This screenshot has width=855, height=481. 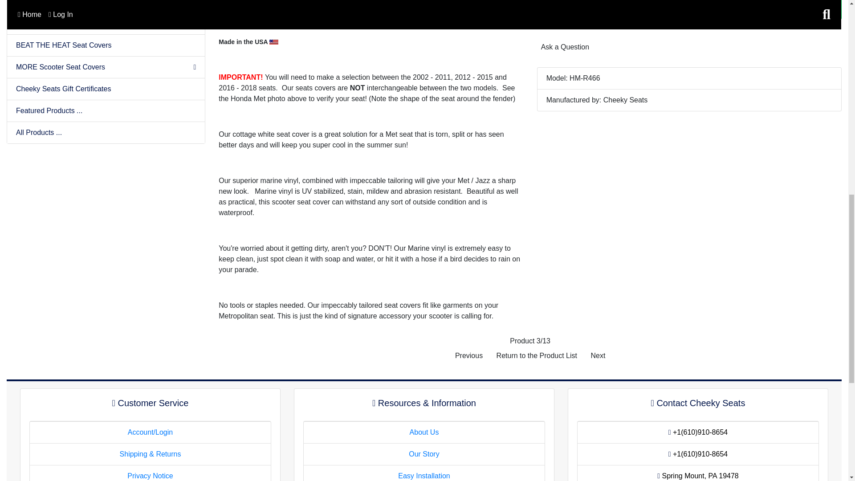 What do you see at coordinates (150, 476) in the screenshot?
I see `Privacy Notice` at bounding box center [150, 476].